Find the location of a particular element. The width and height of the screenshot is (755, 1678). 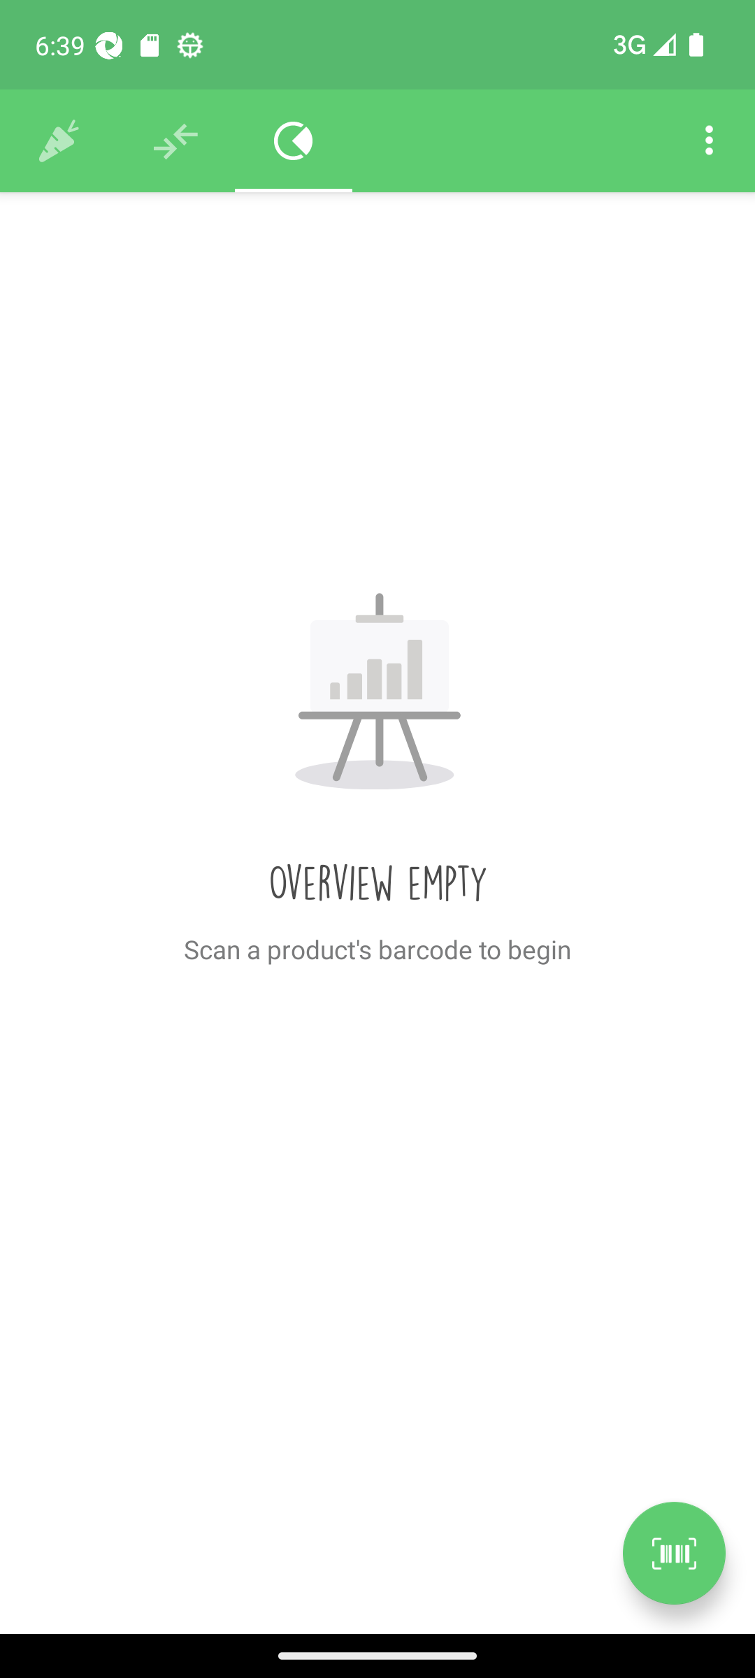

Recommendations is located at coordinates (176, 141).